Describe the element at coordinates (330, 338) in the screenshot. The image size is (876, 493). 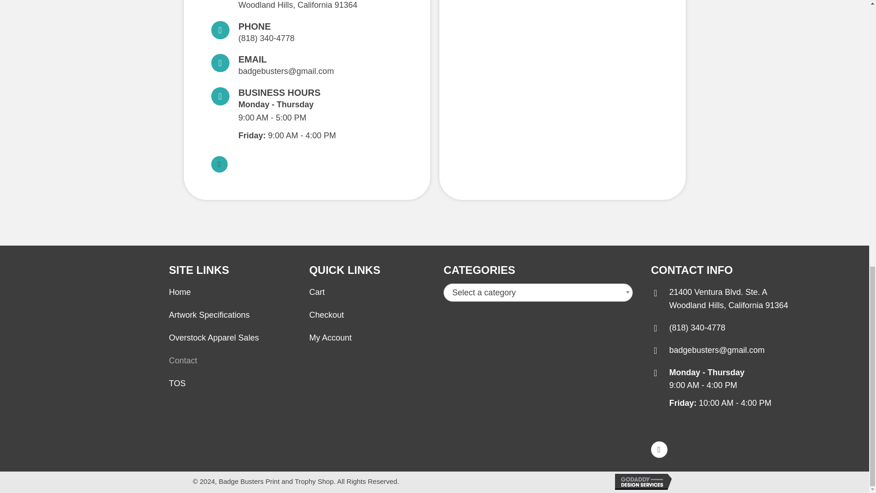
I see `Checkout` at that location.